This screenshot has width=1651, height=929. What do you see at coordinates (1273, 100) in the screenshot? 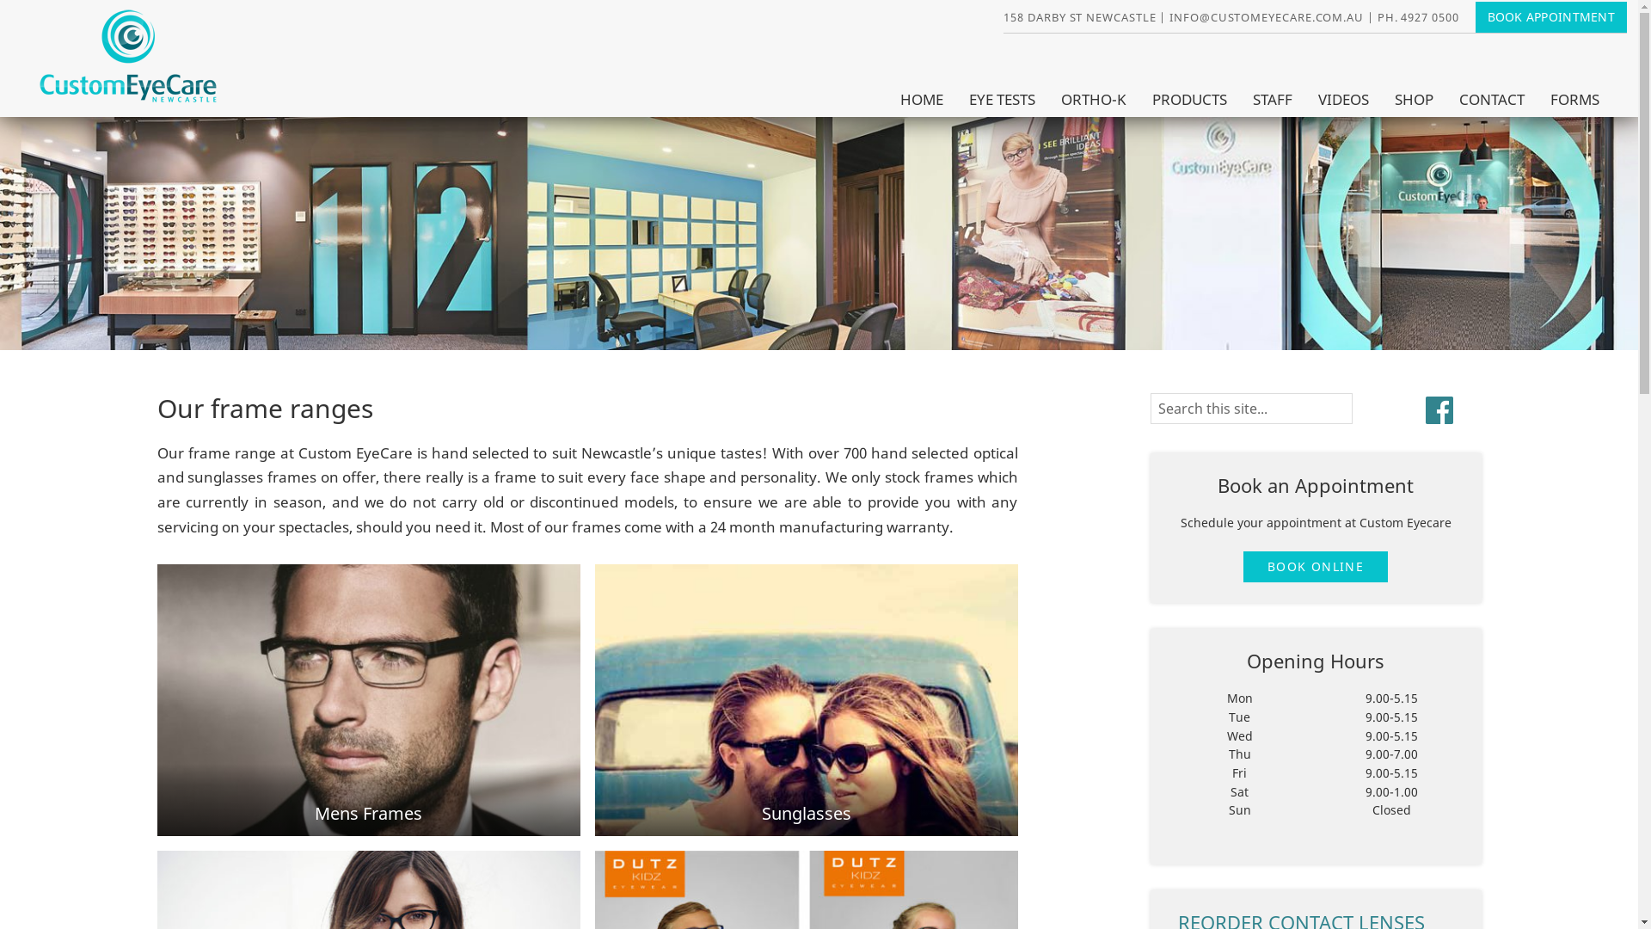
I see `STAFF` at bounding box center [1273, 100].